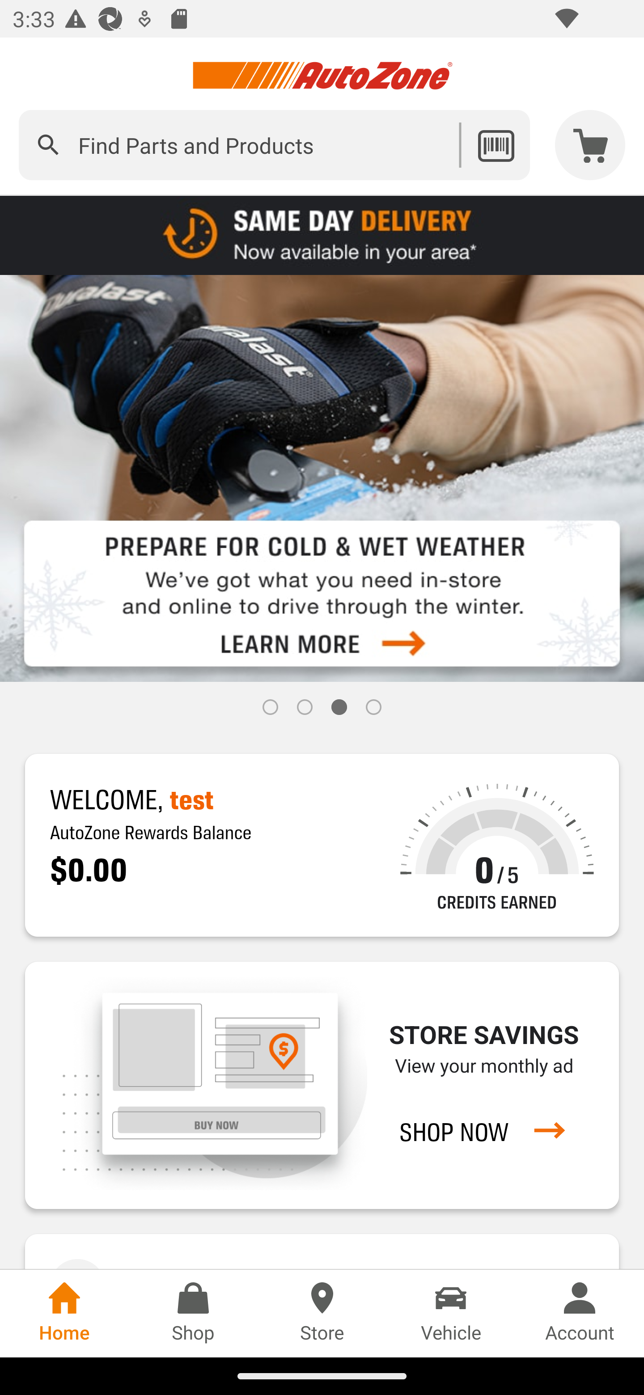  I want to click on , so click(48, 145).